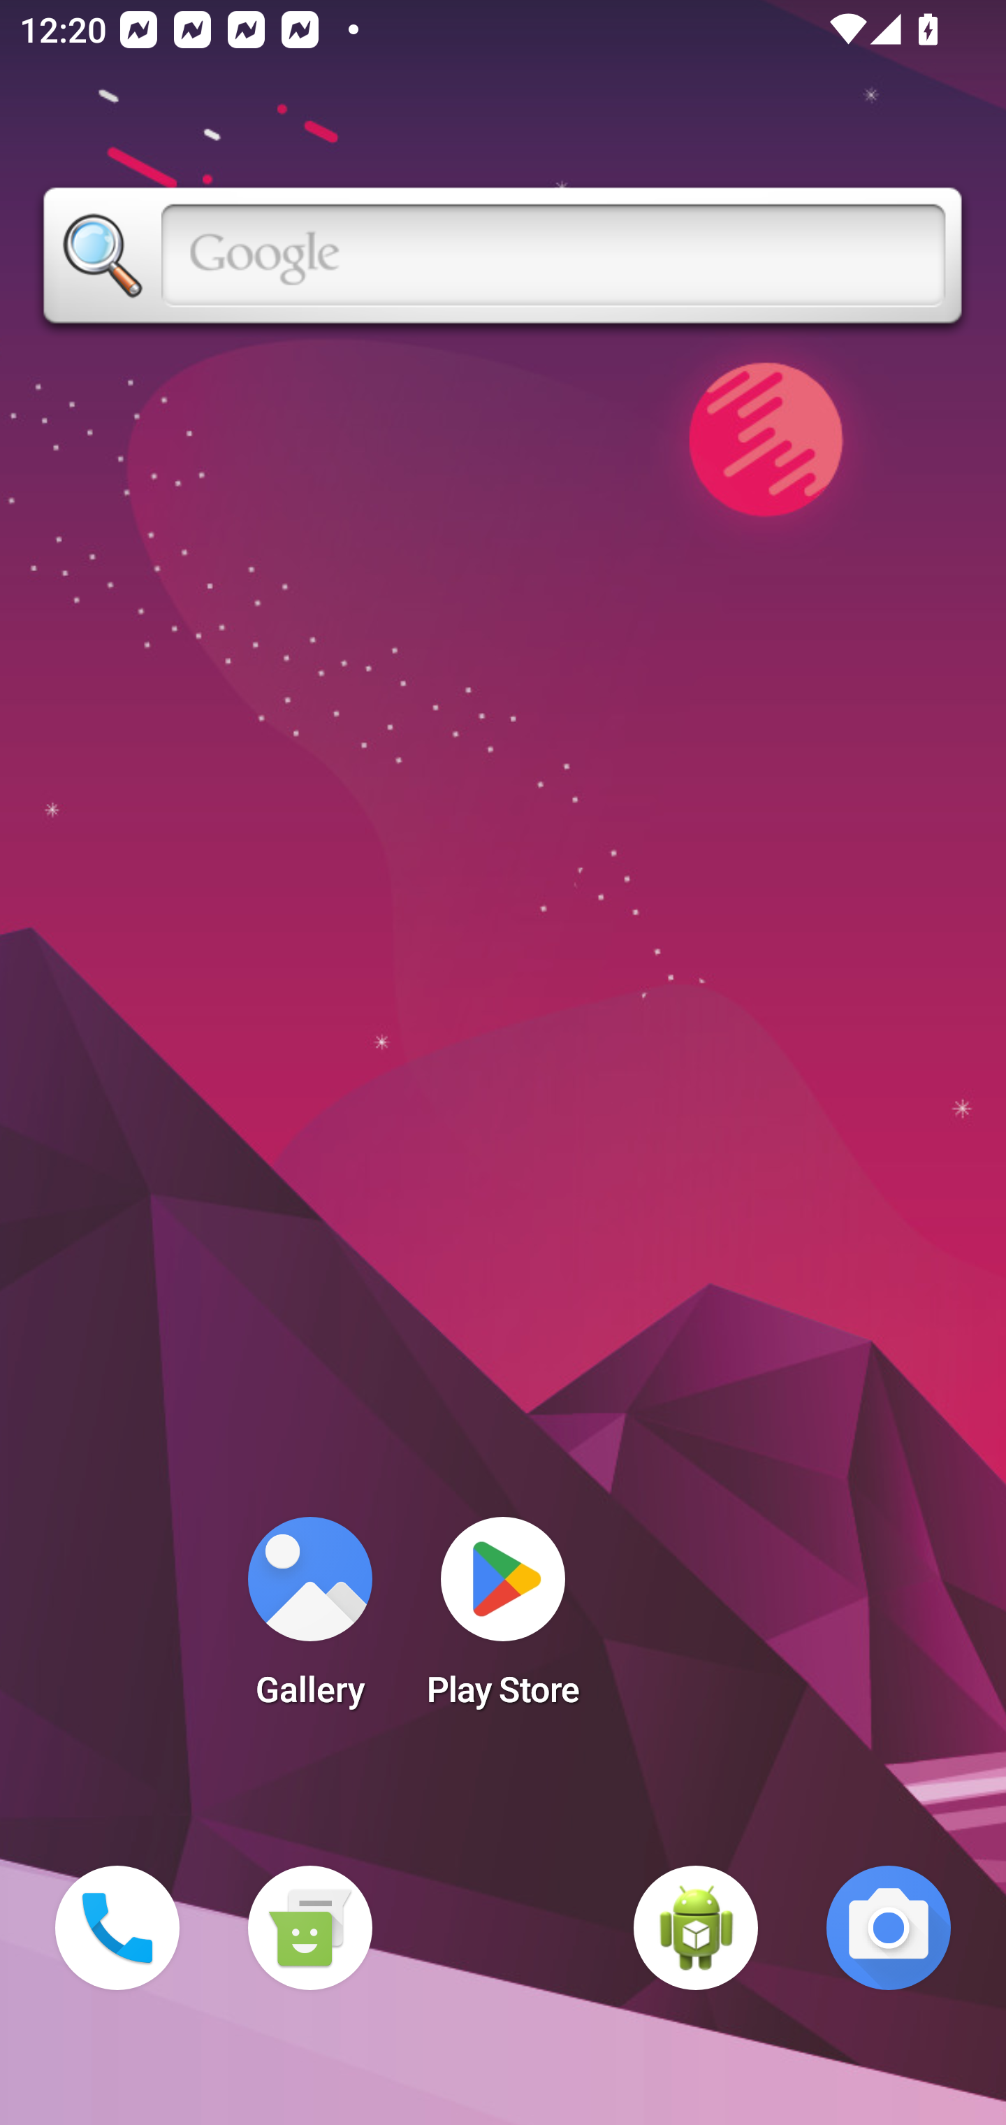  What do you see at coordinates (117, 1928) in the screenshot?
I see `Phone` at bounding box center [117, 1928].